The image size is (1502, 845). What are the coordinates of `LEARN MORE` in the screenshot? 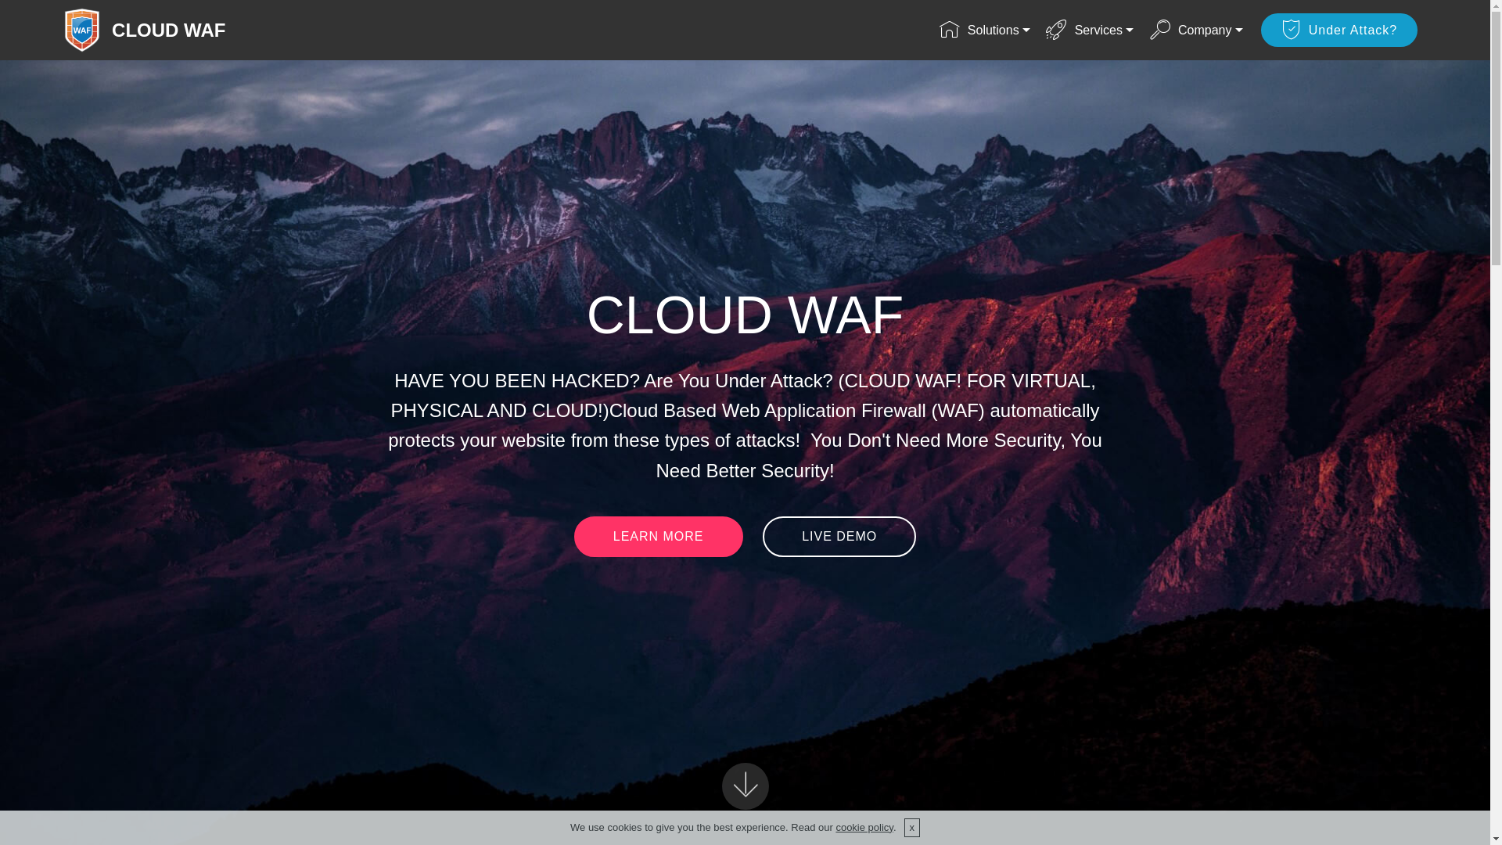 It's located at (659, 537).